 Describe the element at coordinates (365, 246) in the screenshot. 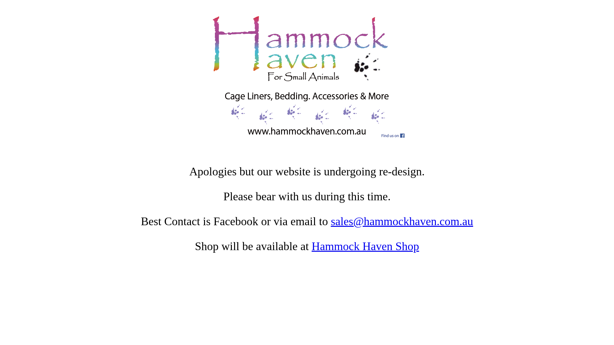

I see `Hammock Haven Shop` at that location.